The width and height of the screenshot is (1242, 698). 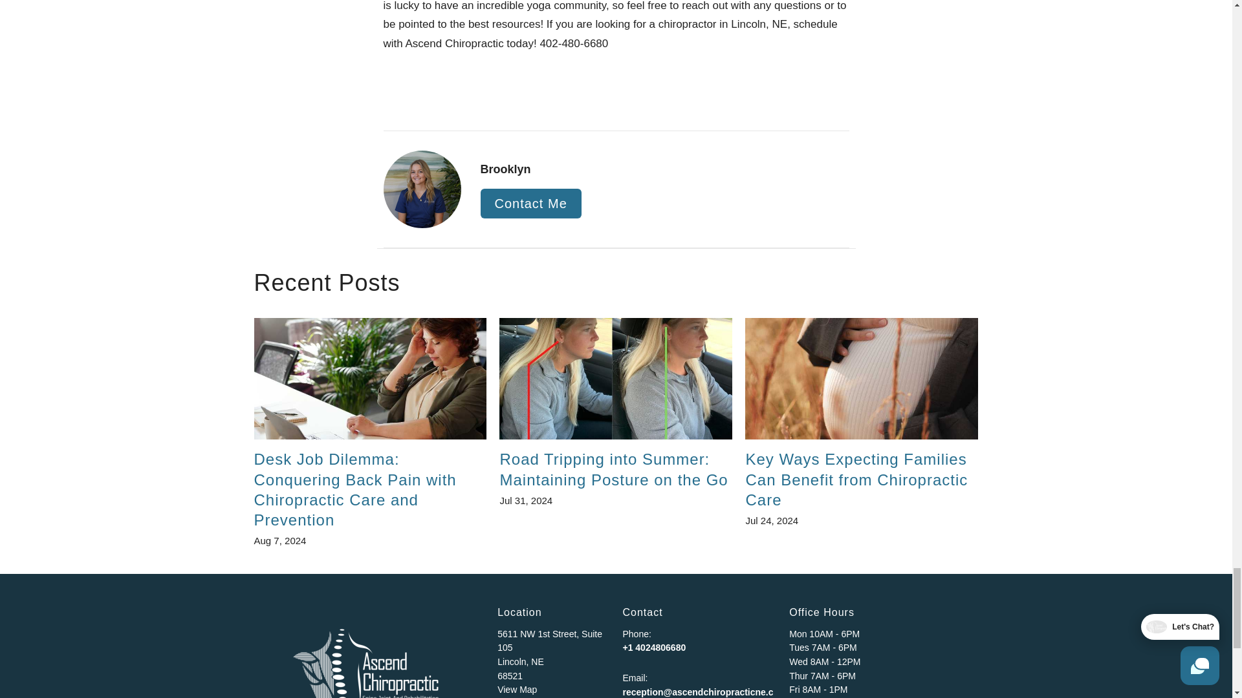 I want to click on View Map, so click(x=517, y=689).